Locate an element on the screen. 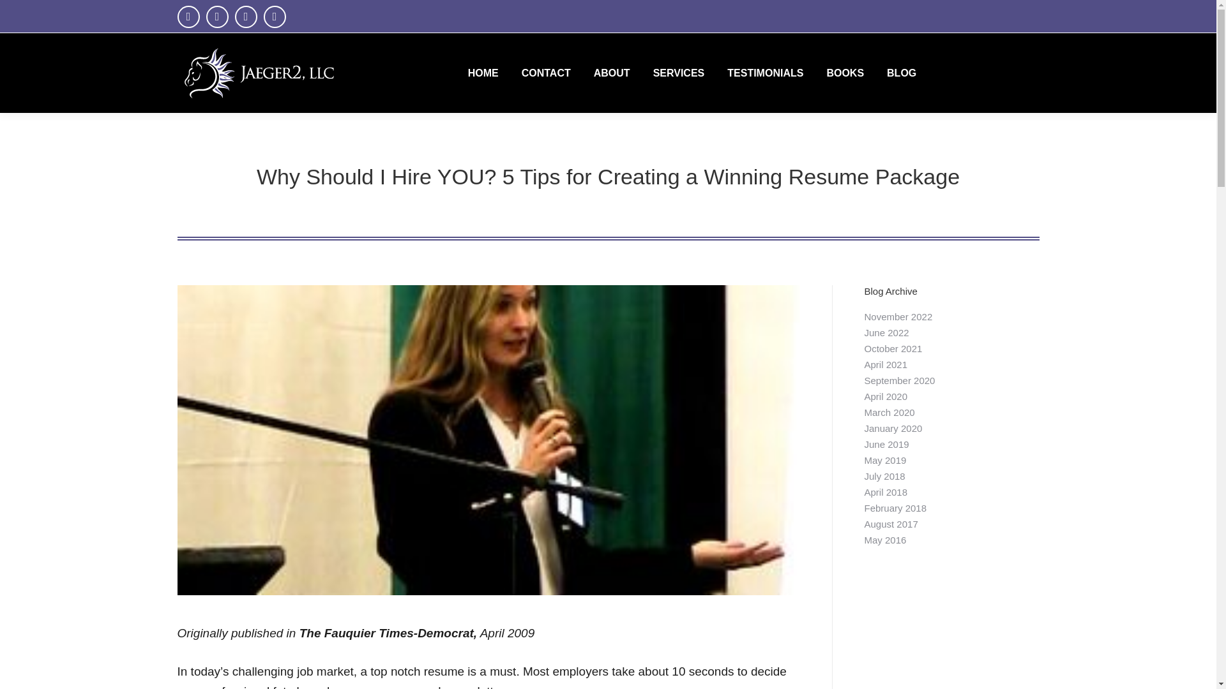 The image size is (1226, 689). Facebook page opens in new window is located at coordinates (188, 17).